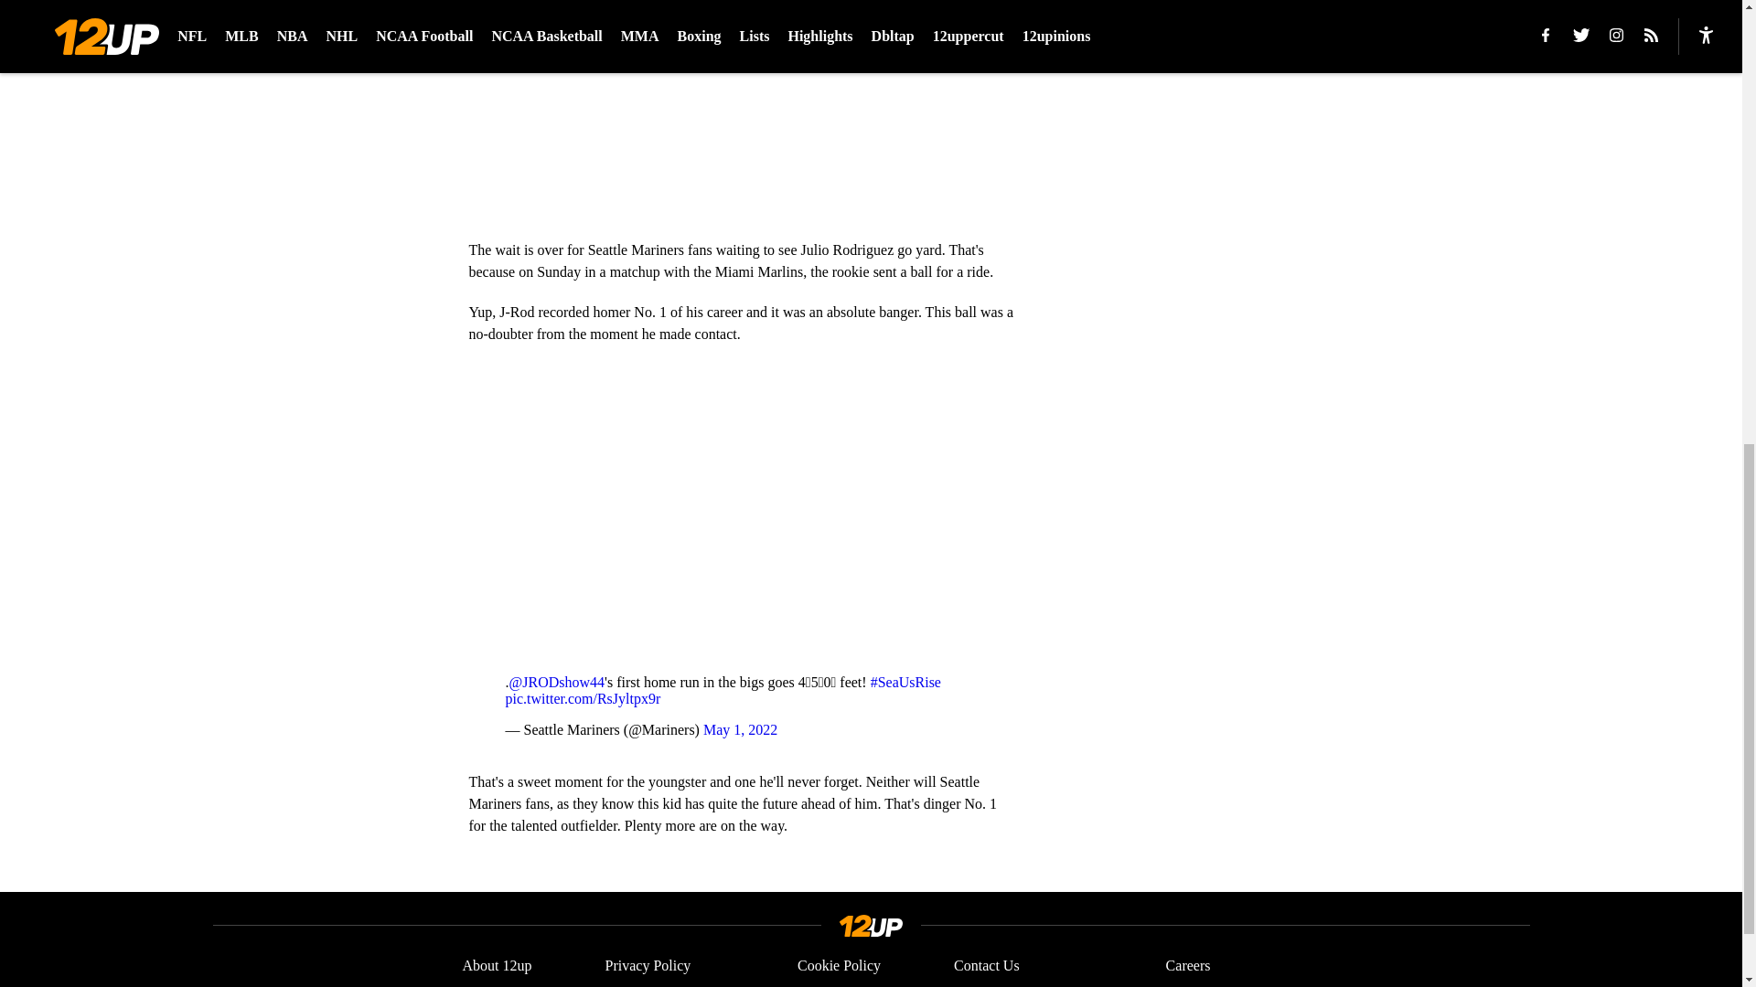 The width and height of the screenshot is (1756, 987). I want to click on Contact Us, so click(986, 965).